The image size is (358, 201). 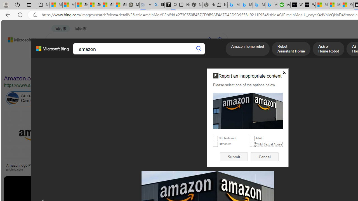 I want to click on mytotalretail.com, so click(x=111, y=169).